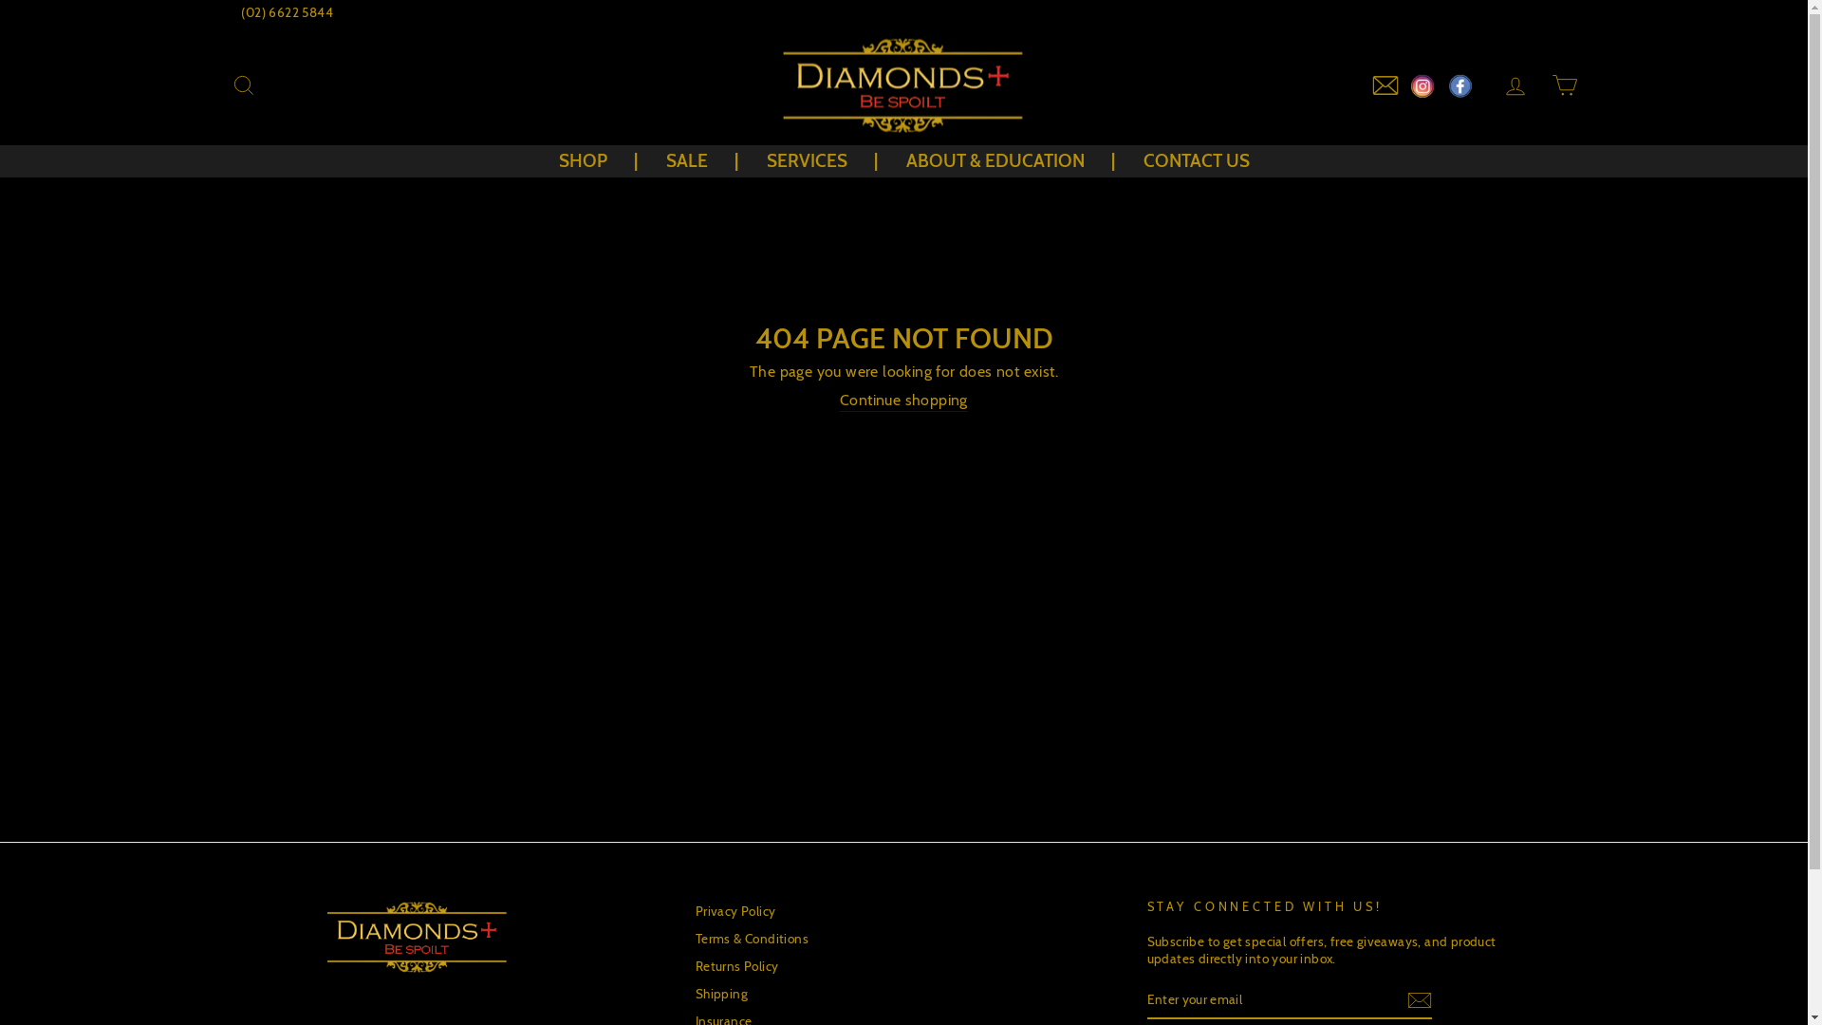 Image resolution: width=1822 pixels, height=1025 pixels. Describe the element at coordinates (1385, 85) in the screenshot. I see `MAIL` at that location.